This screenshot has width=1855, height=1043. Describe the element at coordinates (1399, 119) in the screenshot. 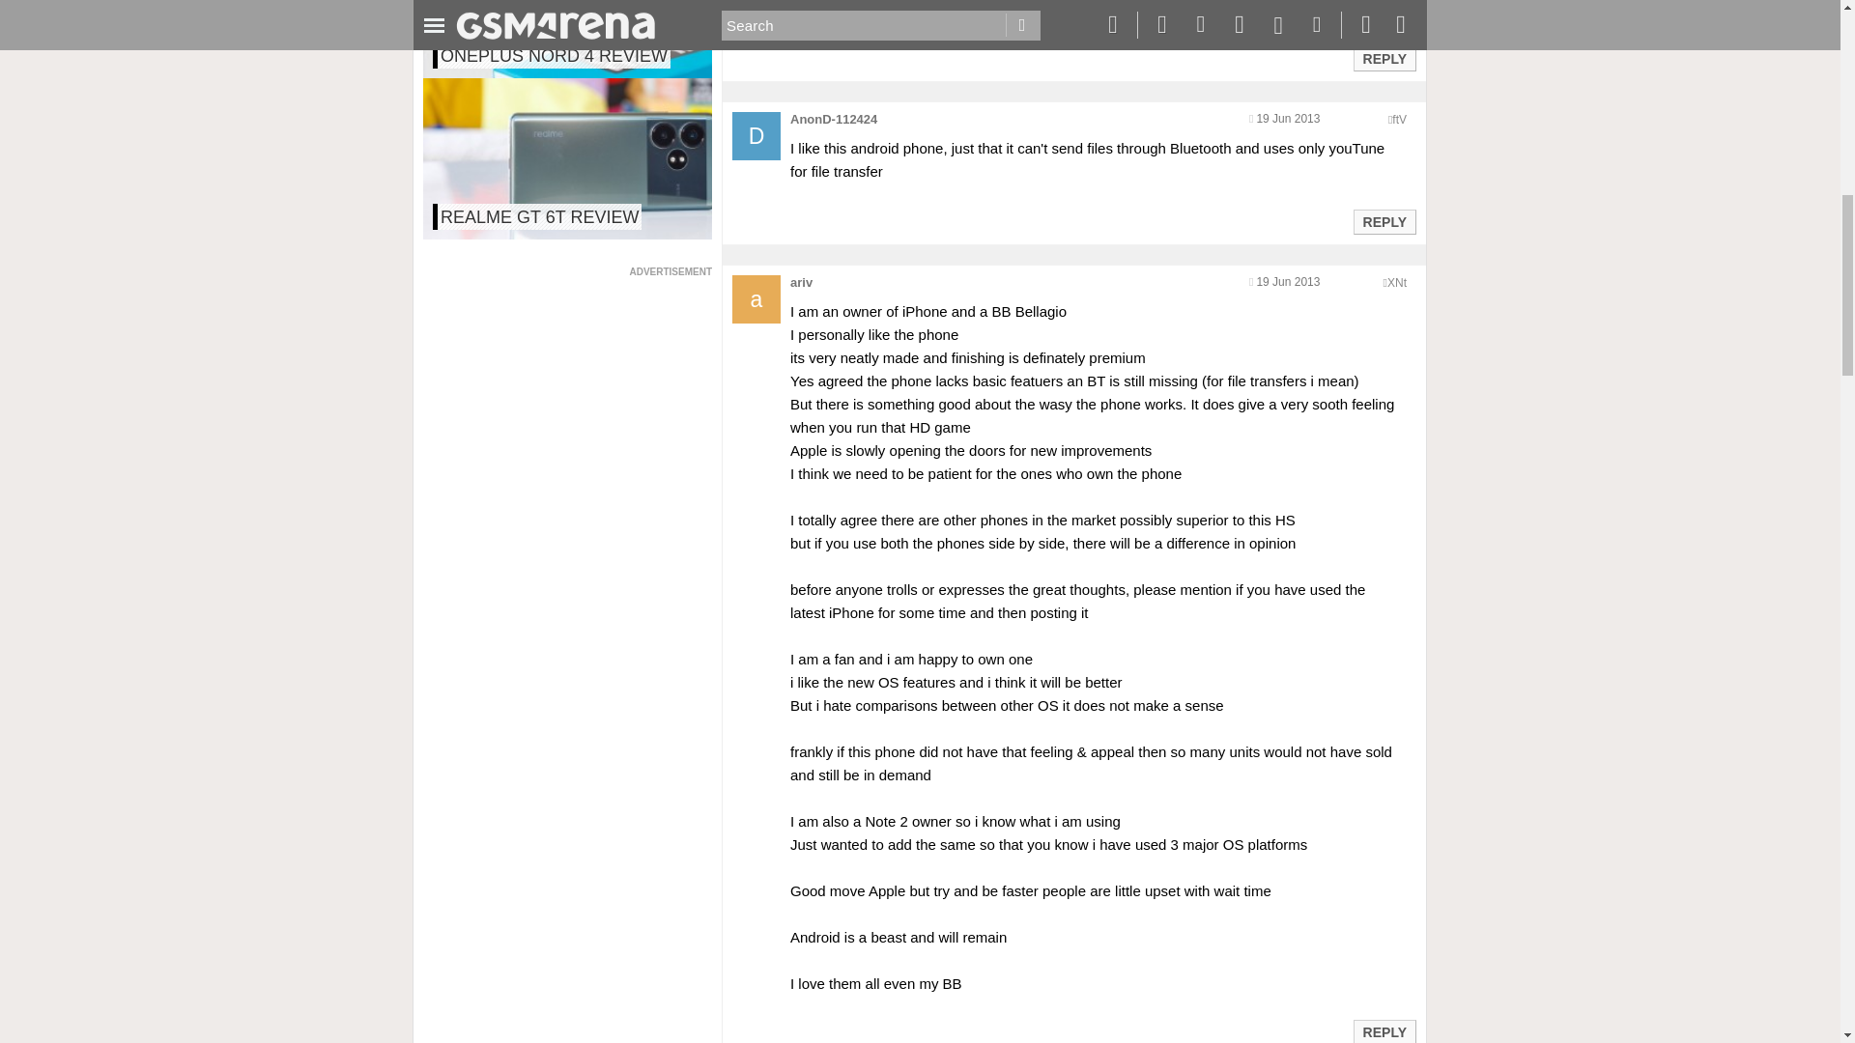

I see `Encoded anonymized location` at that location.